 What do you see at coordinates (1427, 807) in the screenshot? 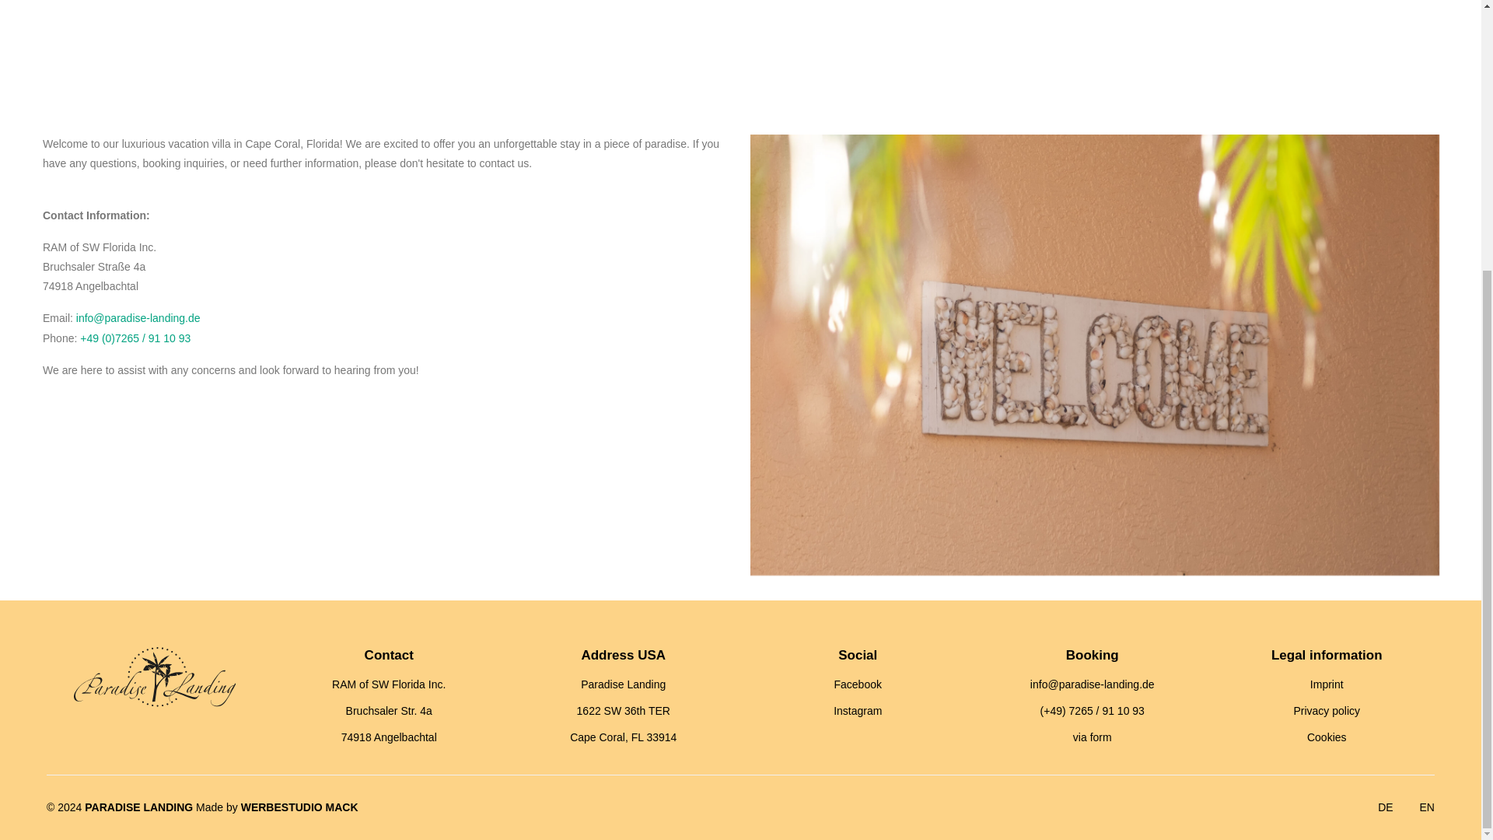
I see `EN` at bounding box center [1427, 807].